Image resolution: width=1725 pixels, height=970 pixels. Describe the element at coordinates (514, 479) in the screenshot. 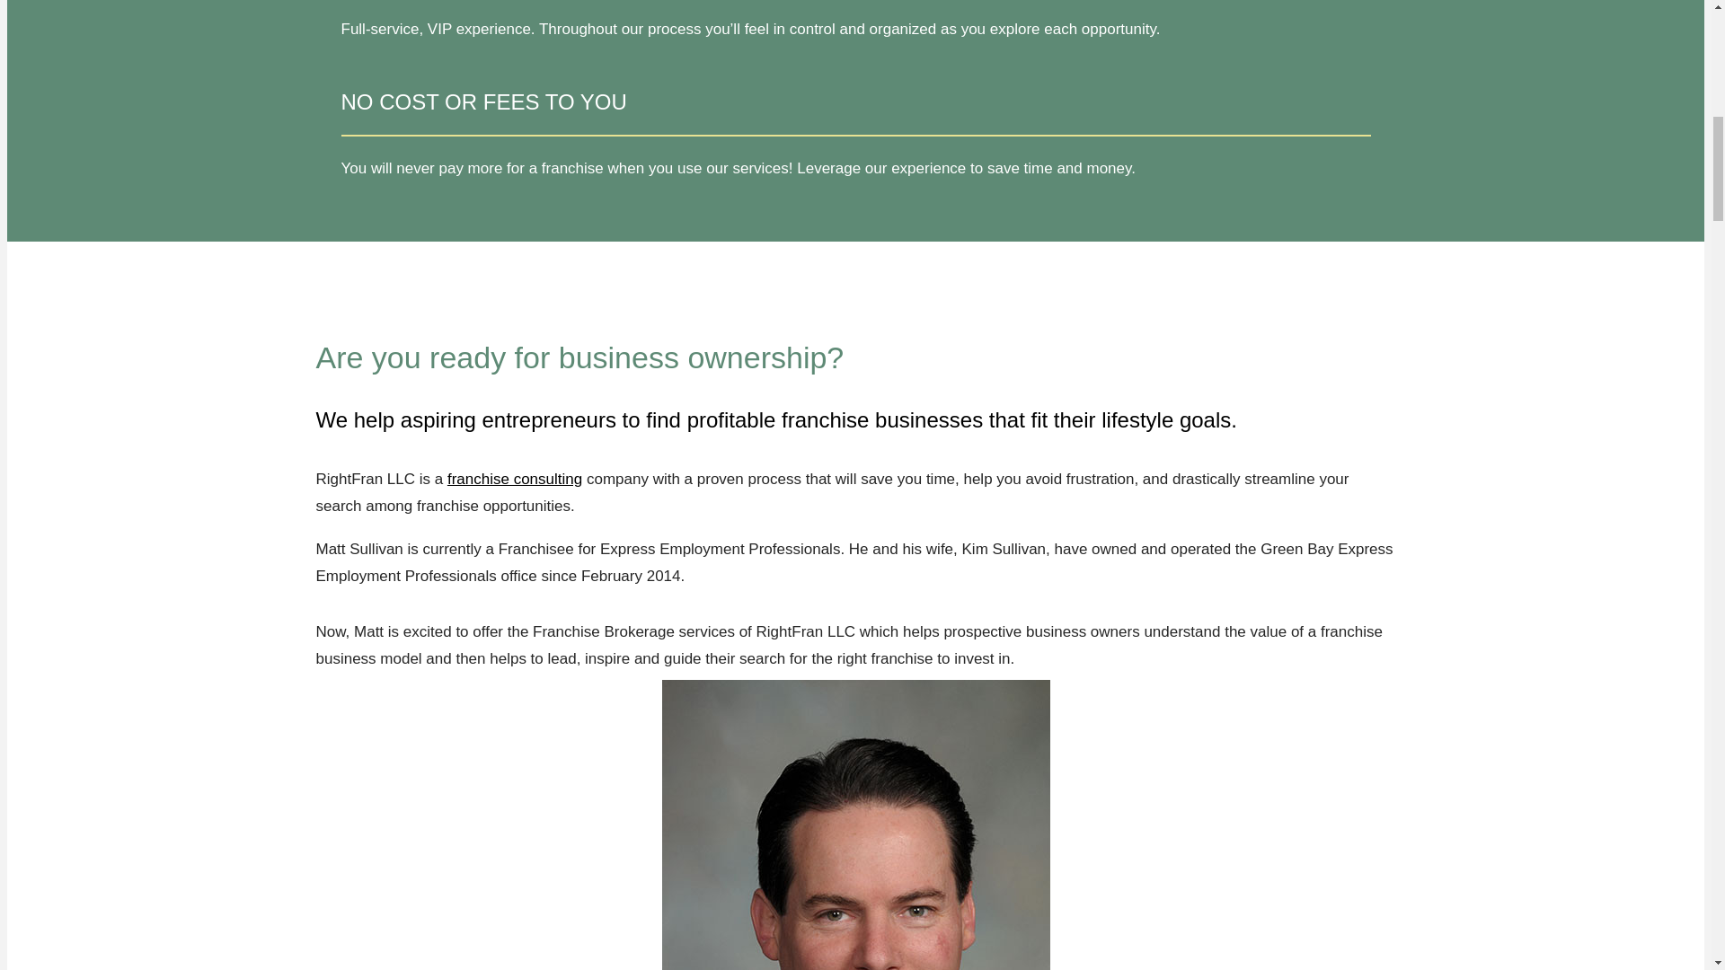

I see `franchise consulting` at that location.